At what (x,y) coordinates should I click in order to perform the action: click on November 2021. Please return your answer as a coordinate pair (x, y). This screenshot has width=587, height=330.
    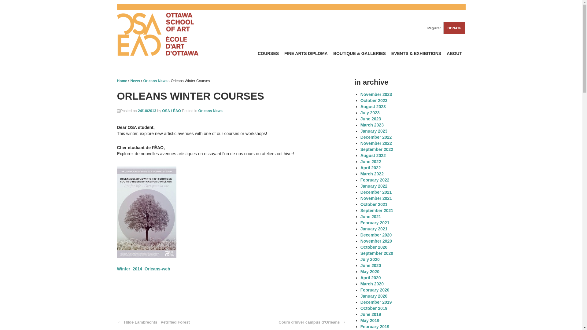
    Looking at the image, I should click on (376, 198).